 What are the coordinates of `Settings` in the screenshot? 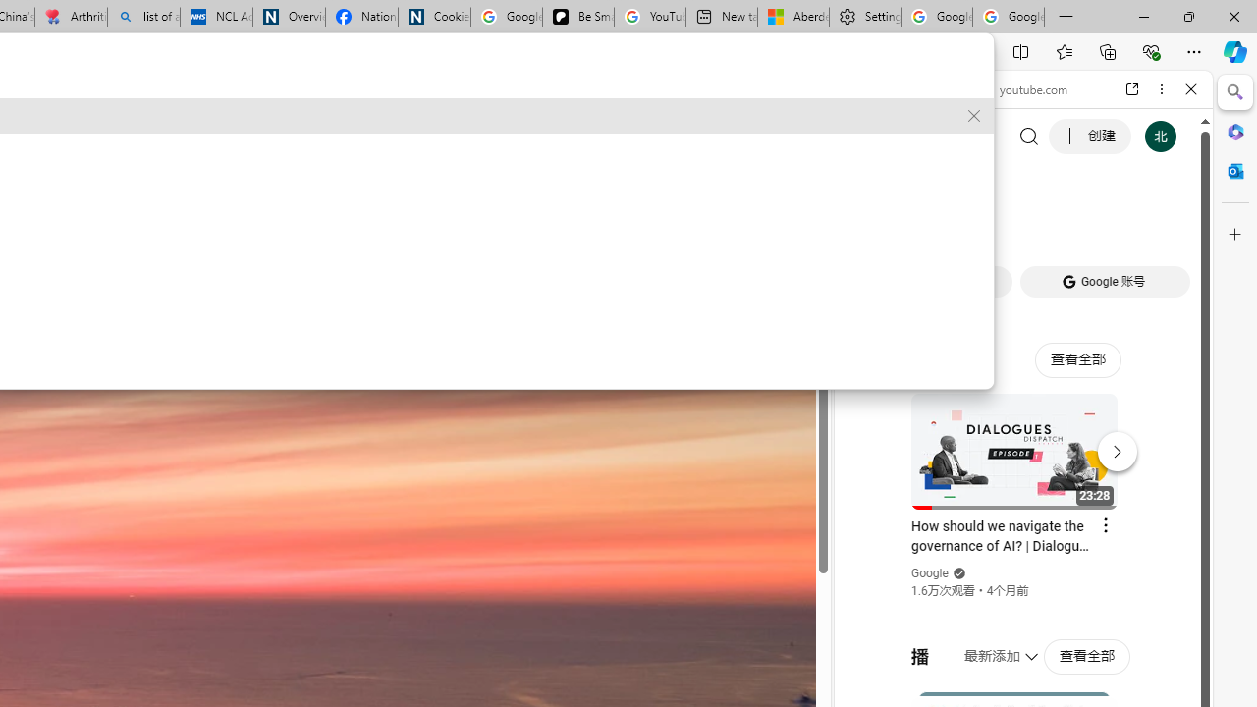 It's located at (864, 18).